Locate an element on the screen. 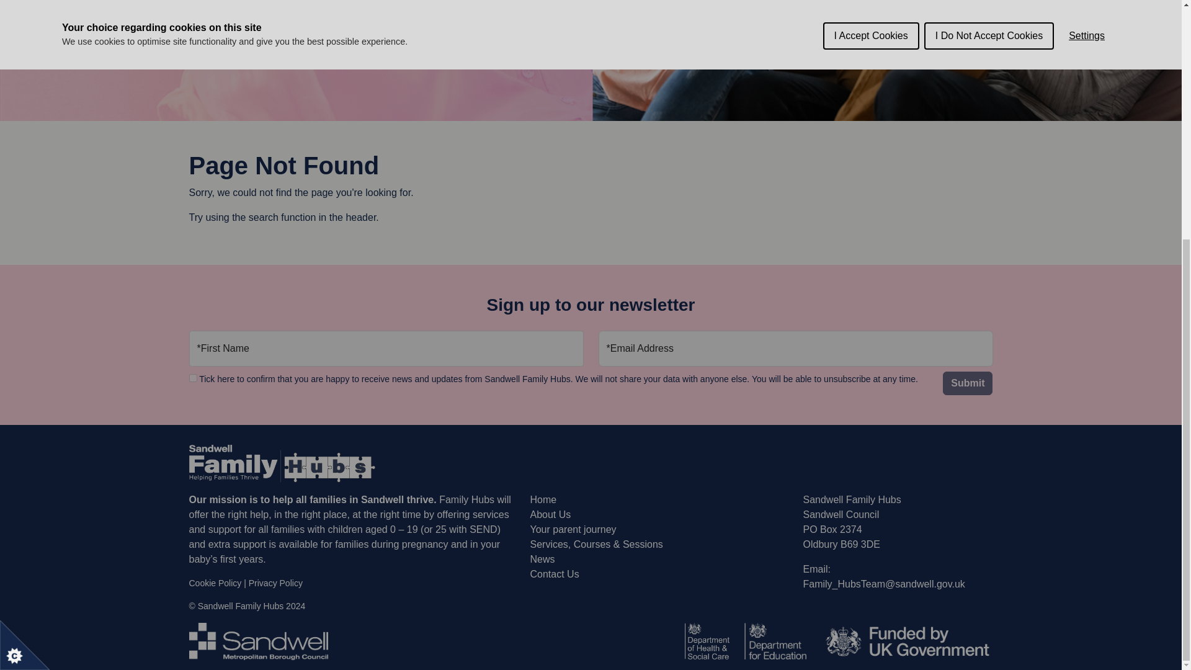 The height and width of the screenshot is (670, 1191). Cookie Policy is located at coordinates (215, 583).